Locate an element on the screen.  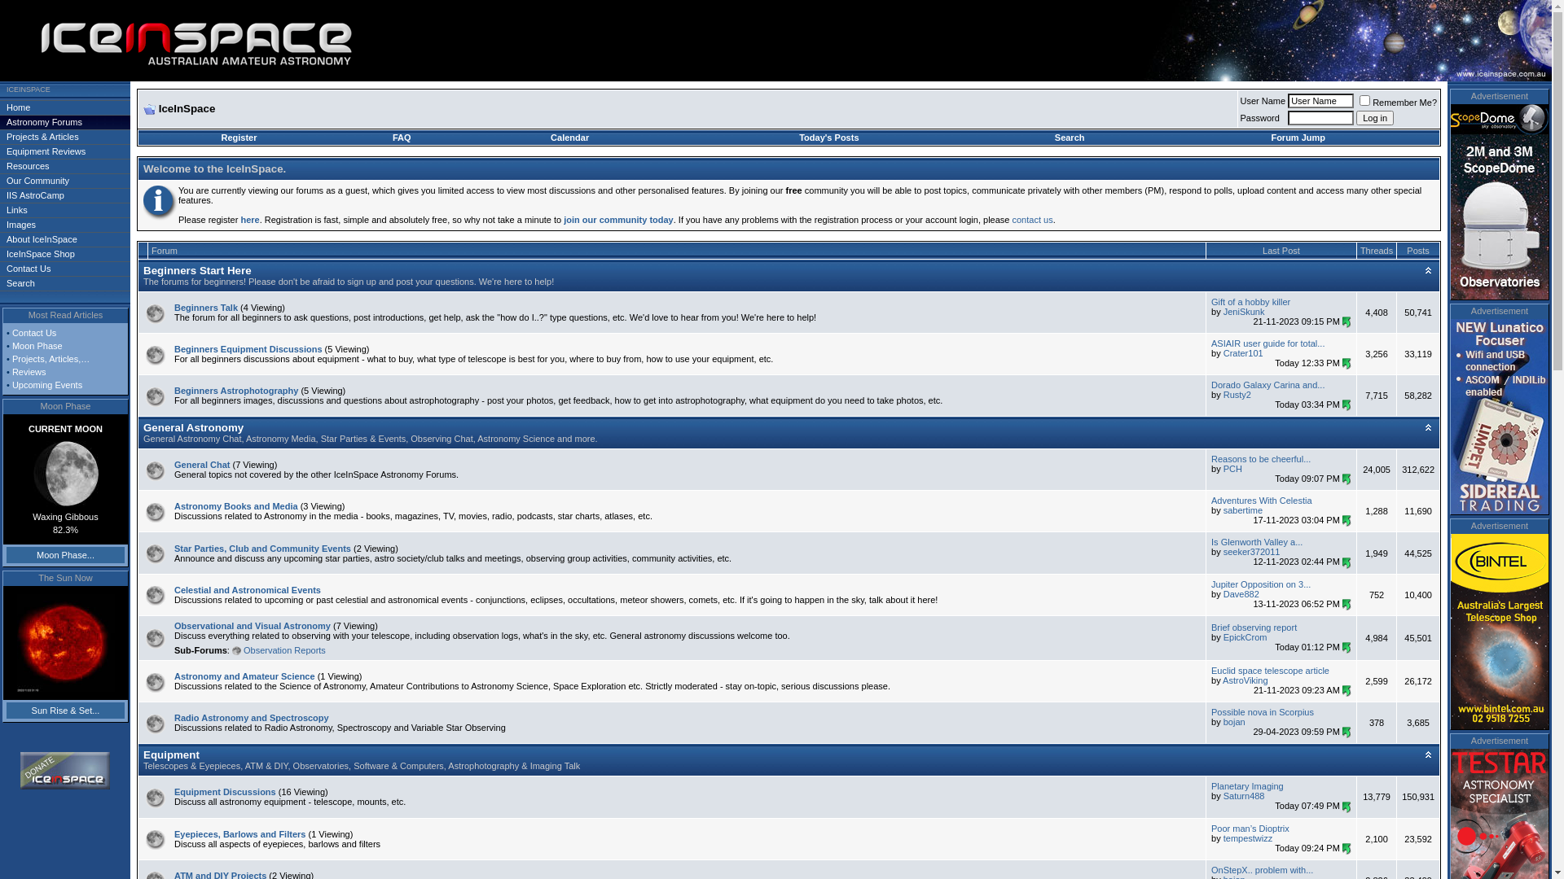
Today's Posts is located at coordinates (829, 138).